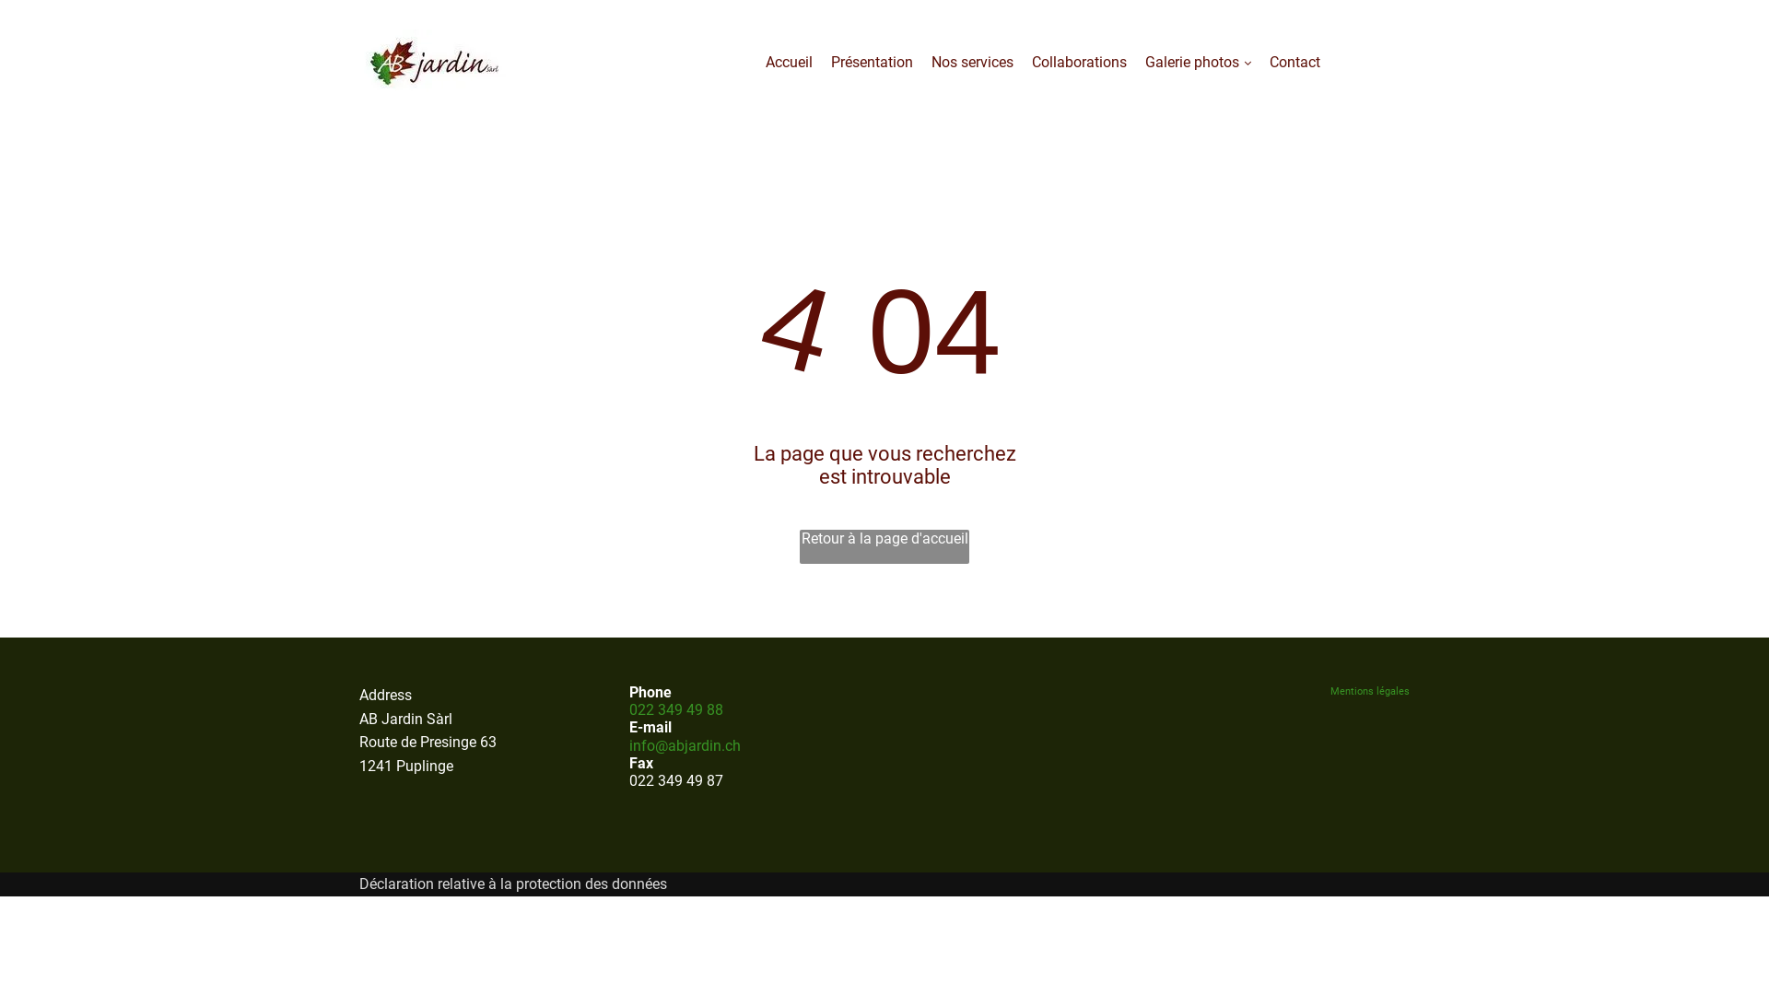 This screenshot has width=1769, height=995. What do you see at coordinates (1189, 63) in the screenshot?
I see `Galerie photos` at bounding box center [1189, 63].